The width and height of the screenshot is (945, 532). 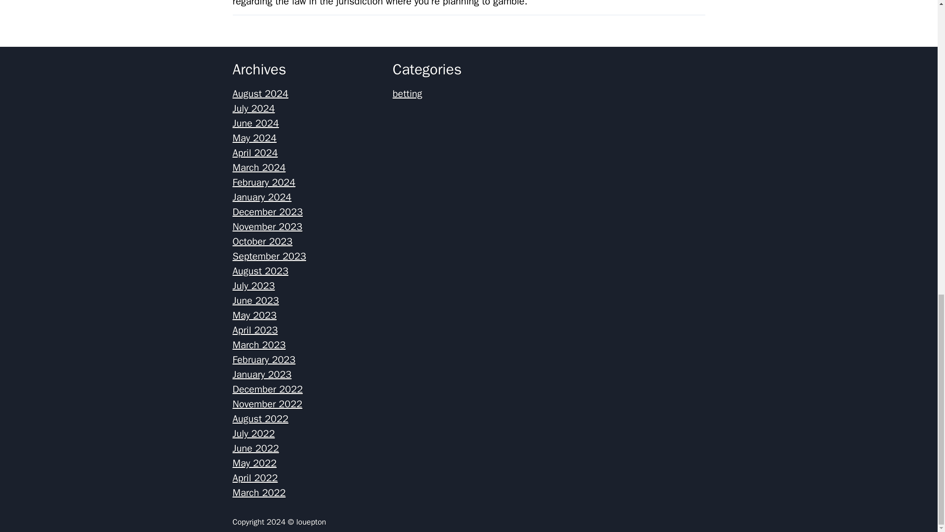 I want to click on June 2024, so click(x=255, y=123).